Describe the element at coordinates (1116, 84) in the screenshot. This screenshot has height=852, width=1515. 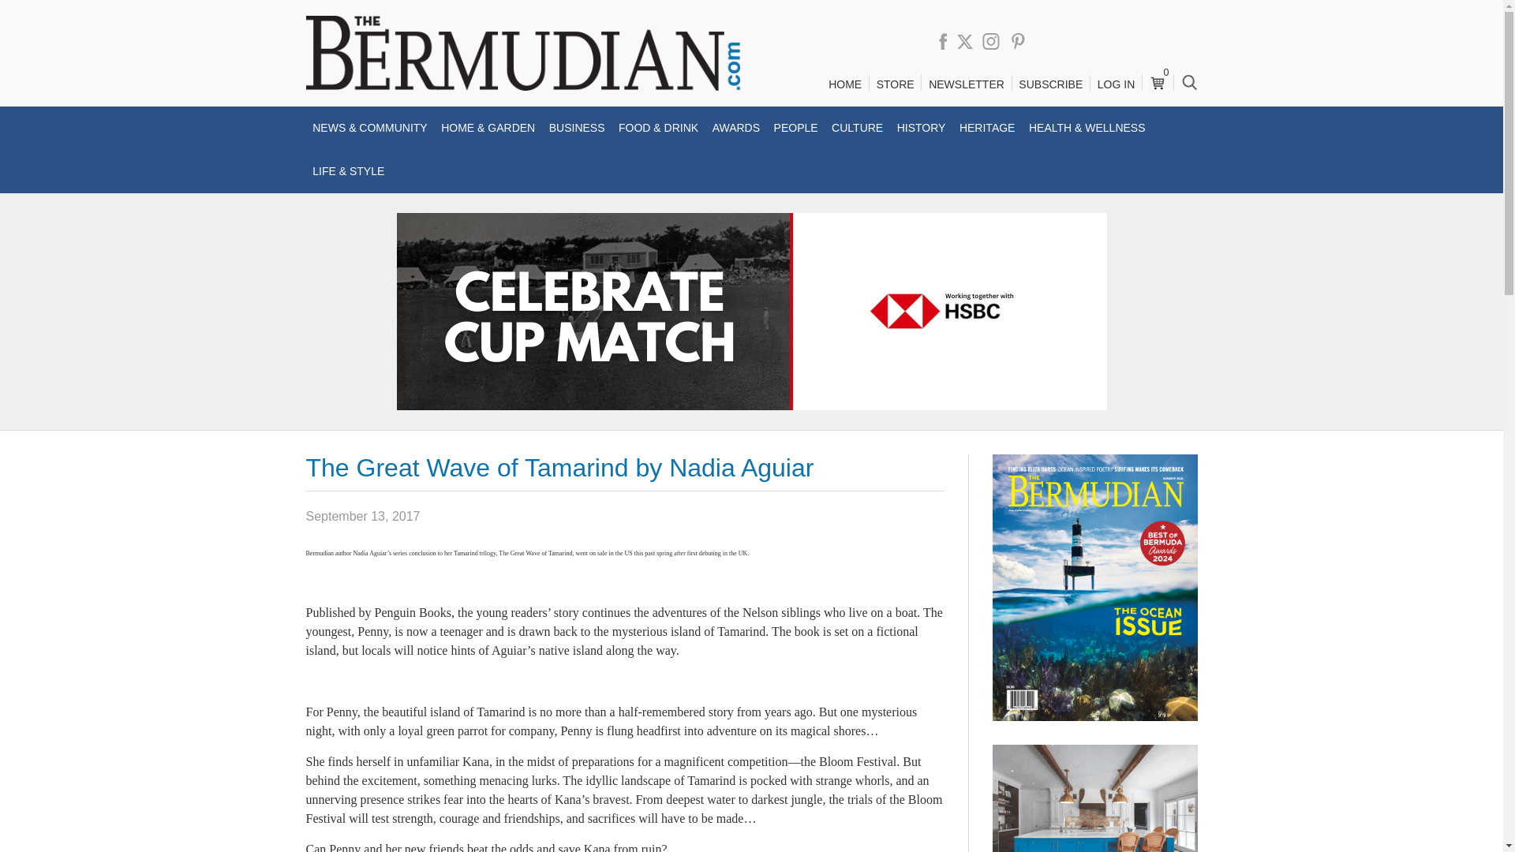
I see `LOG IN` at that location.